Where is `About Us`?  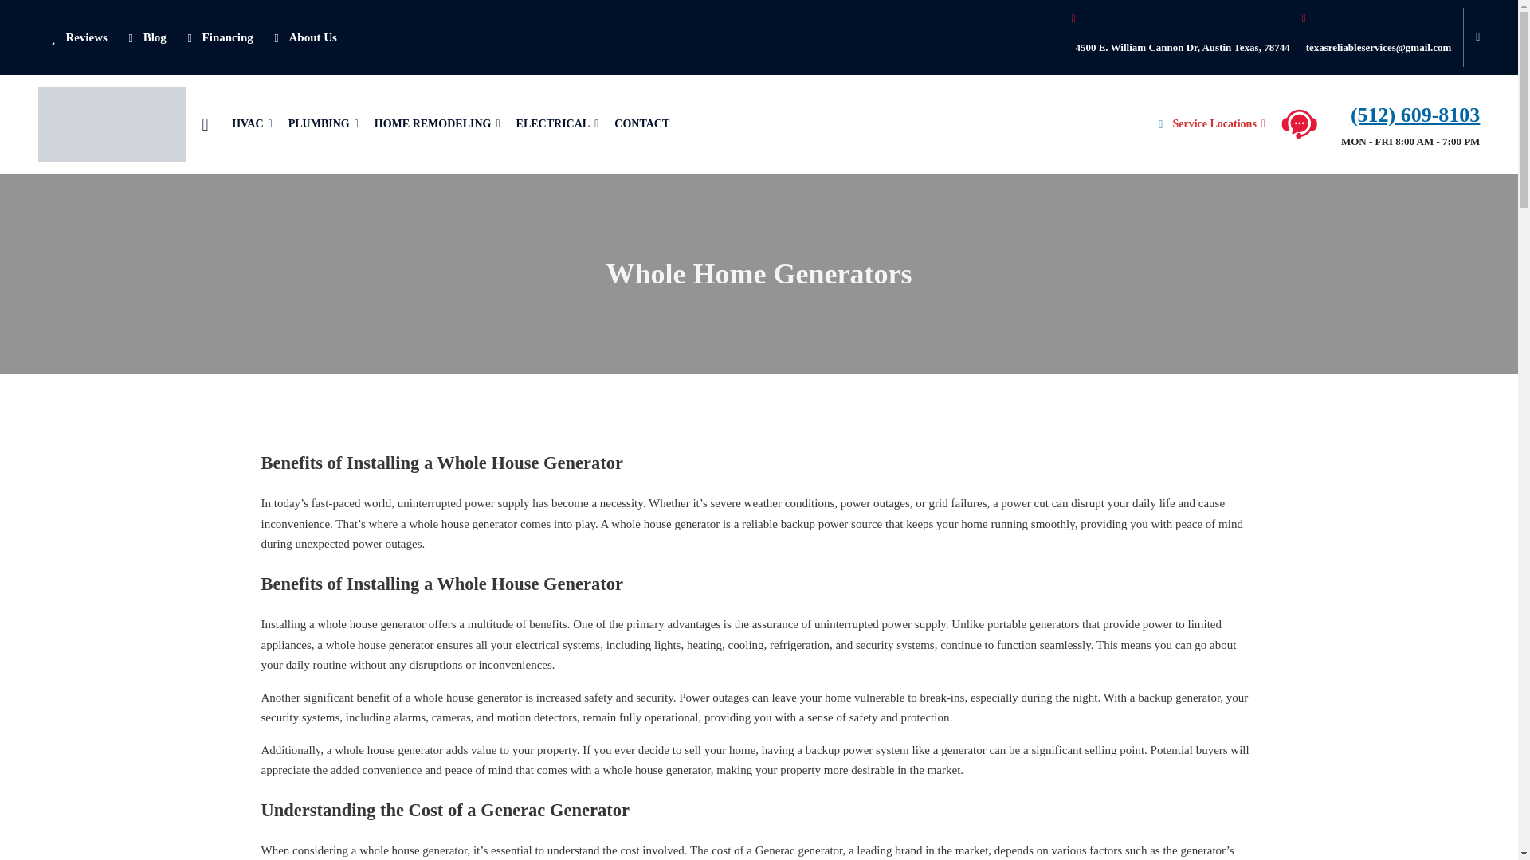
About Us is located at coordinates (303, 37).